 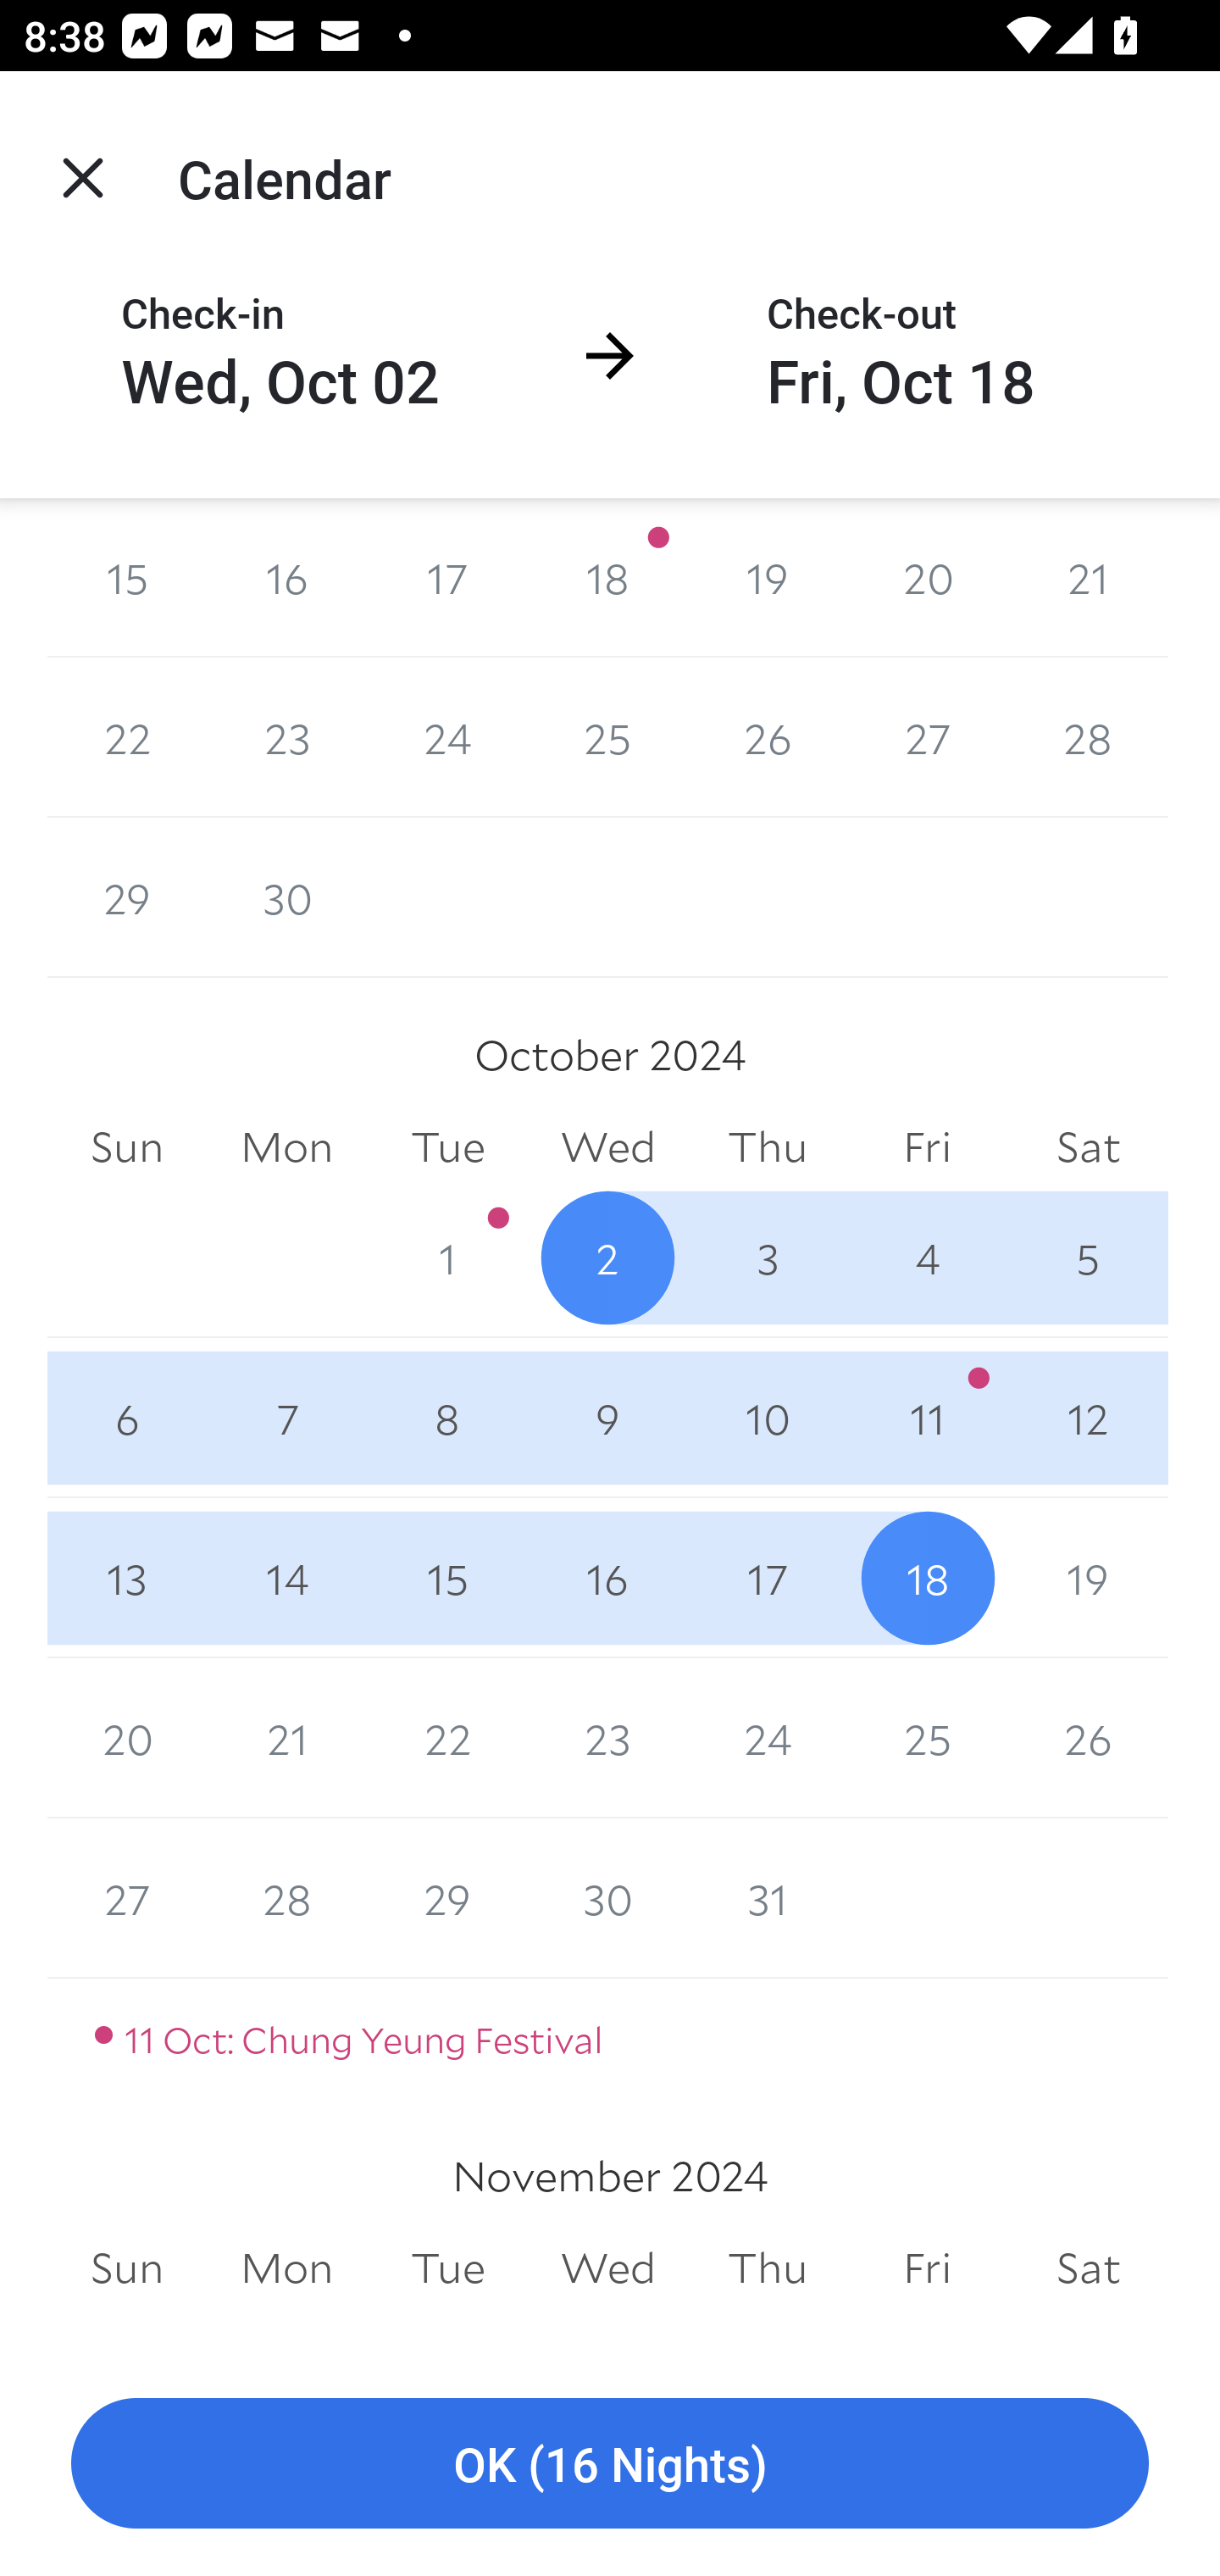 What do you see at coordinates (927, 2268) in the screenshot?
I see `Fri` at bounding box center [927, 2268].